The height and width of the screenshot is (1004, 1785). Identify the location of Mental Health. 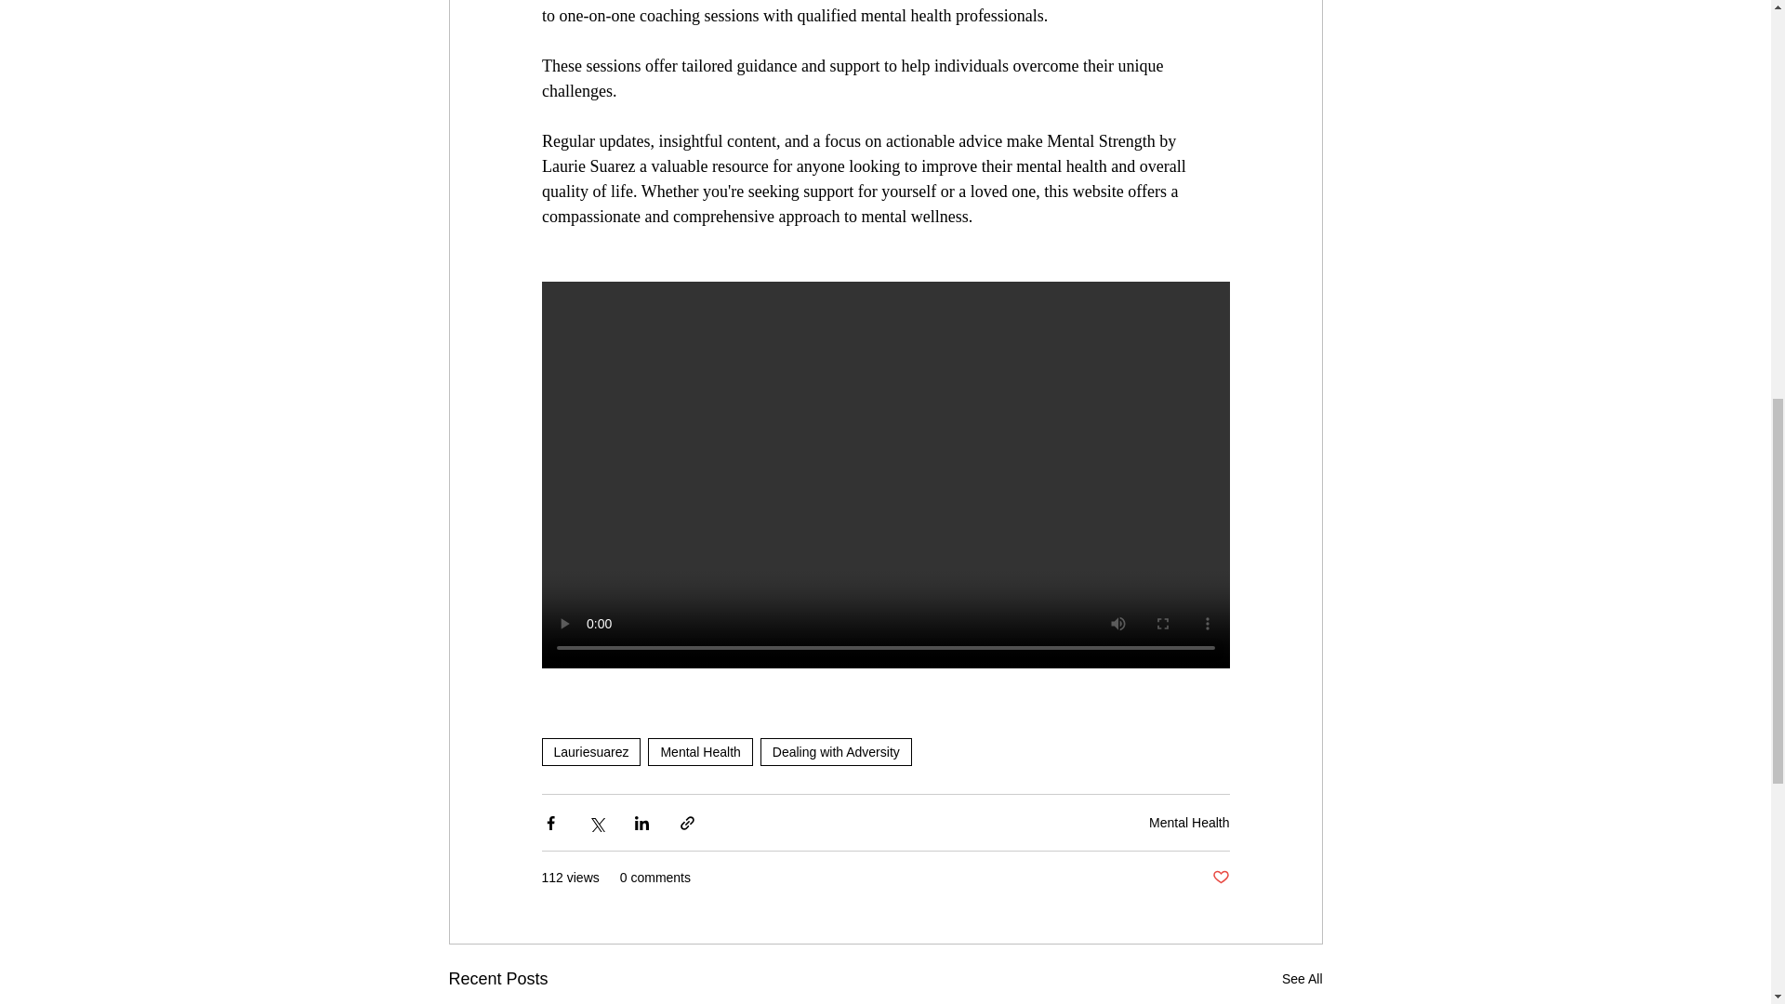
(699, 751).